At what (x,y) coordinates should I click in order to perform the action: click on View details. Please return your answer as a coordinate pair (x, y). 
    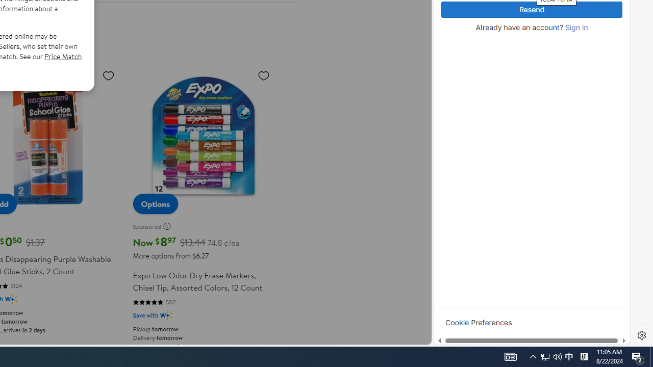
    Looking at the image, I should click on (584, 130).